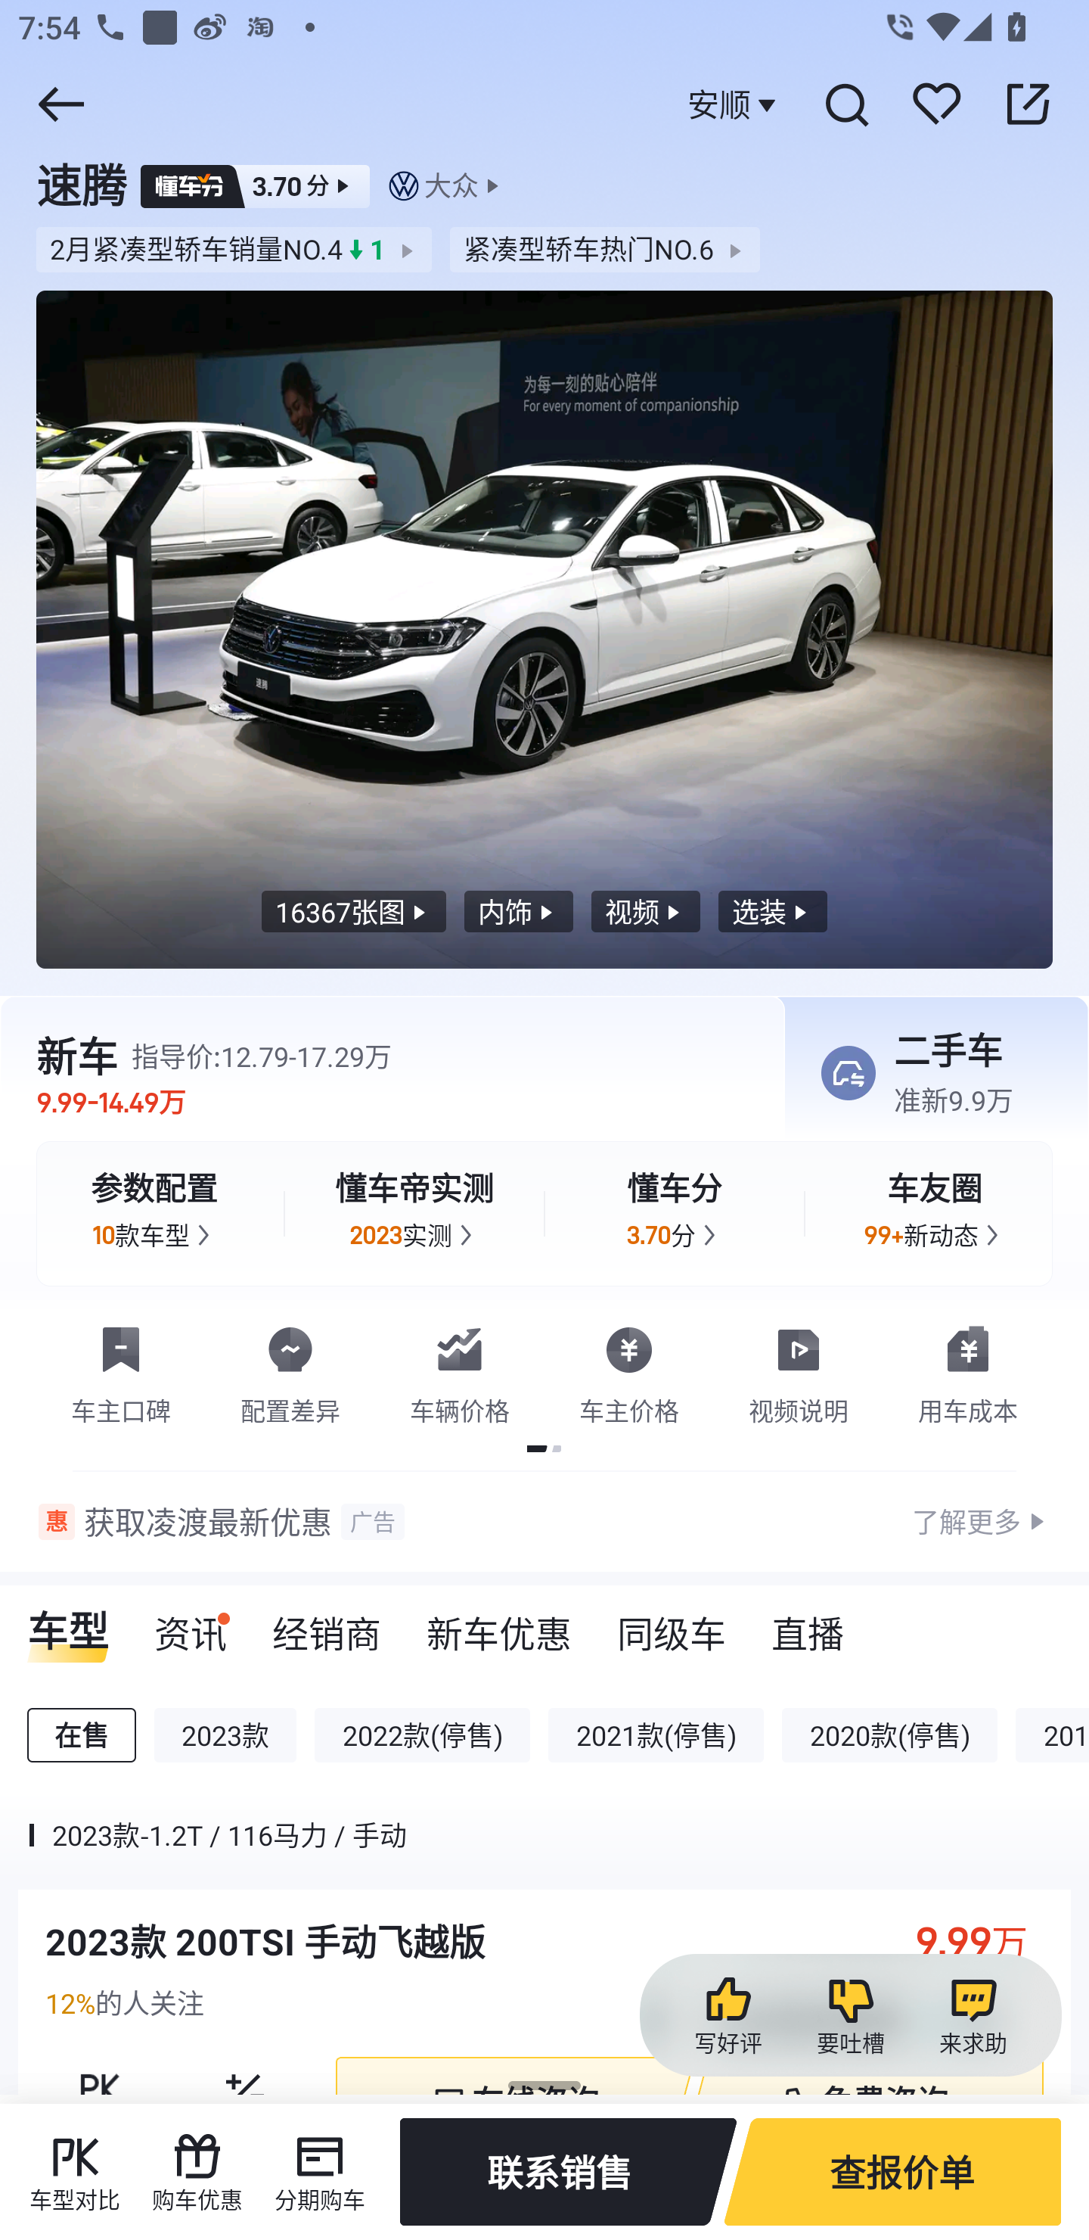 This screenshot has height=2240, width=1089. What do you see at coordinates (799, 1370) in the screenshot?
I see `视频说明` at bounding box center [799, 1370].